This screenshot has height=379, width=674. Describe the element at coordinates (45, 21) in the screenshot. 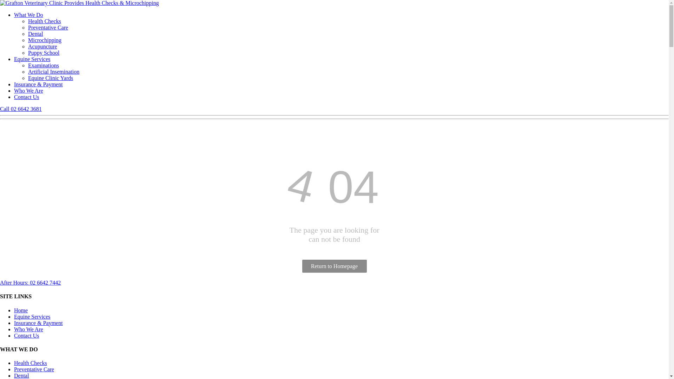

I see `Health Checks` at that location.